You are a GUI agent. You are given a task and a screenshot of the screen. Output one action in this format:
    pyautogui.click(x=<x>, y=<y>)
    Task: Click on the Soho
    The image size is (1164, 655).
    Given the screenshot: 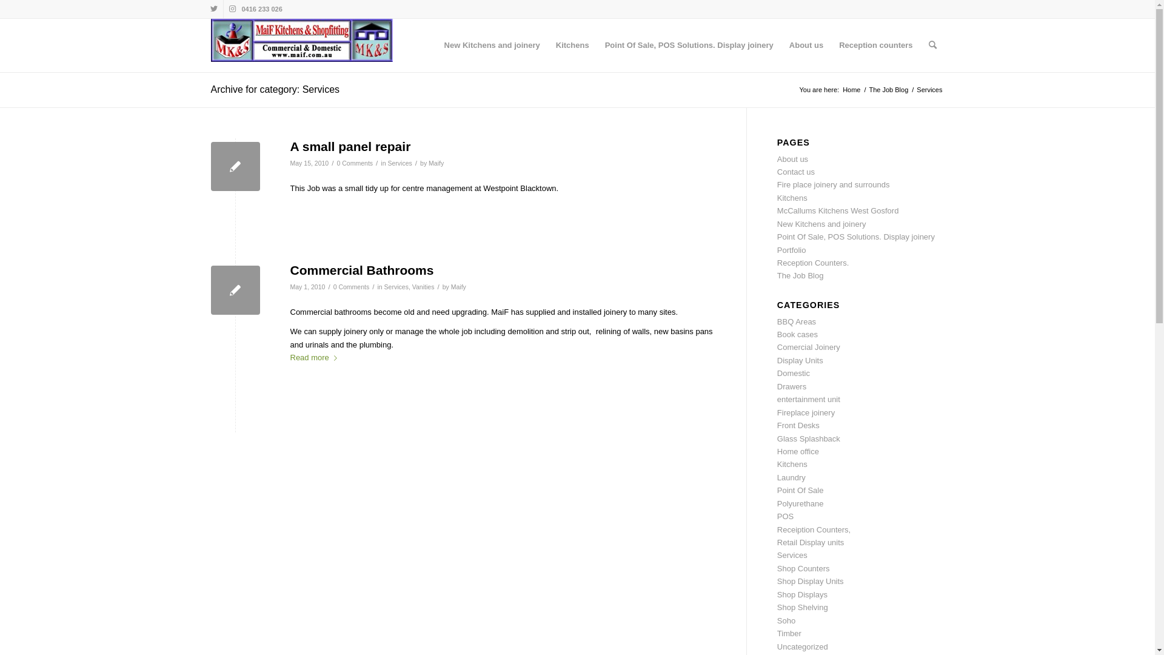 What is the action you would take?
    pyautogui.click(x=786, y=621)
    